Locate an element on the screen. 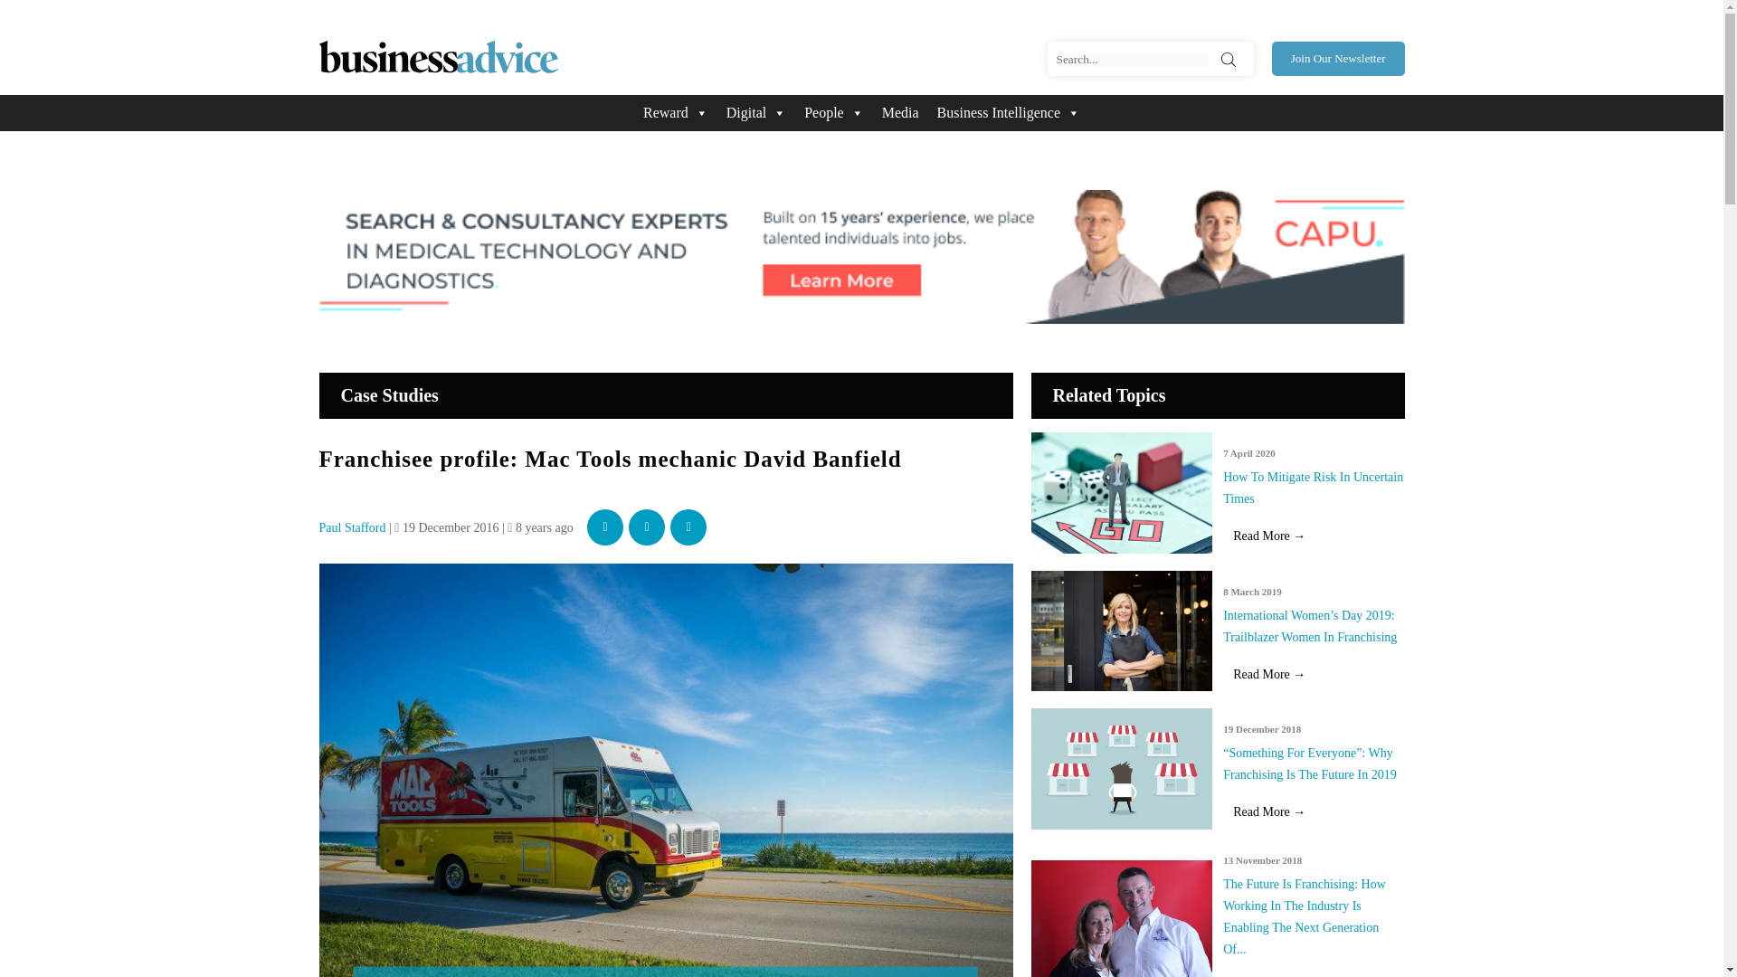  Digital is located at coordinates (756, 112).